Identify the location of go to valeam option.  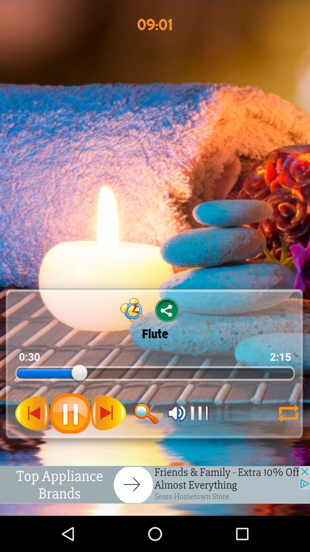
(177, 413).